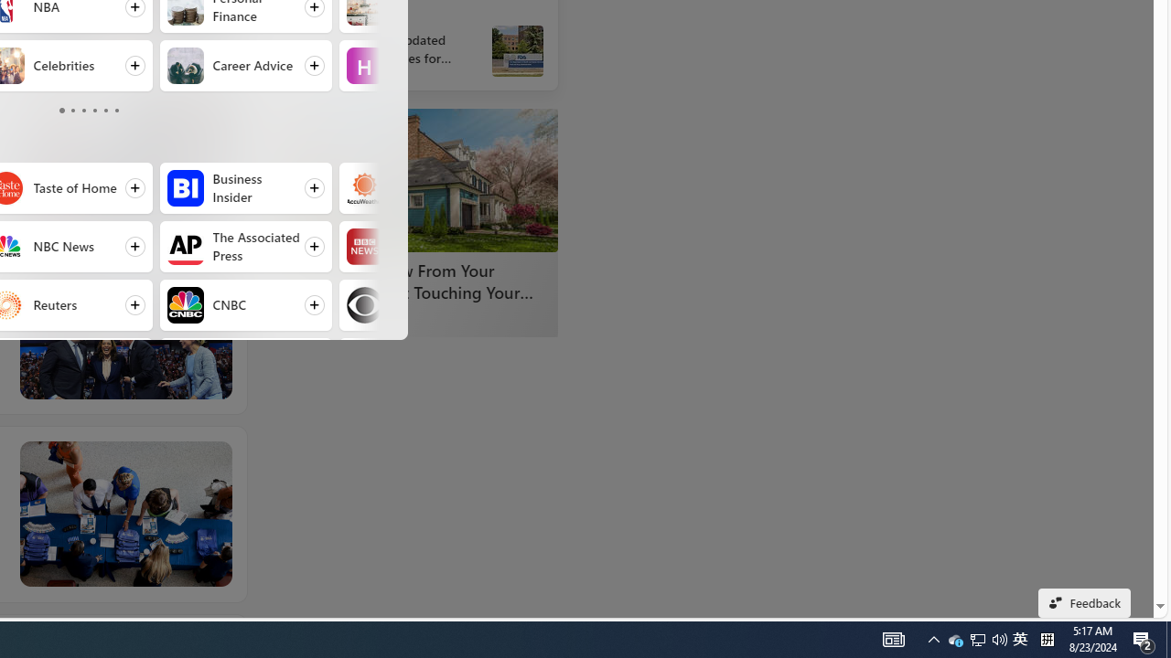  Describe the element at coordinates (421, 281) in the screenshot. I see `How To Borrow From Your Home Without Touching Your Mortgage` at that location.